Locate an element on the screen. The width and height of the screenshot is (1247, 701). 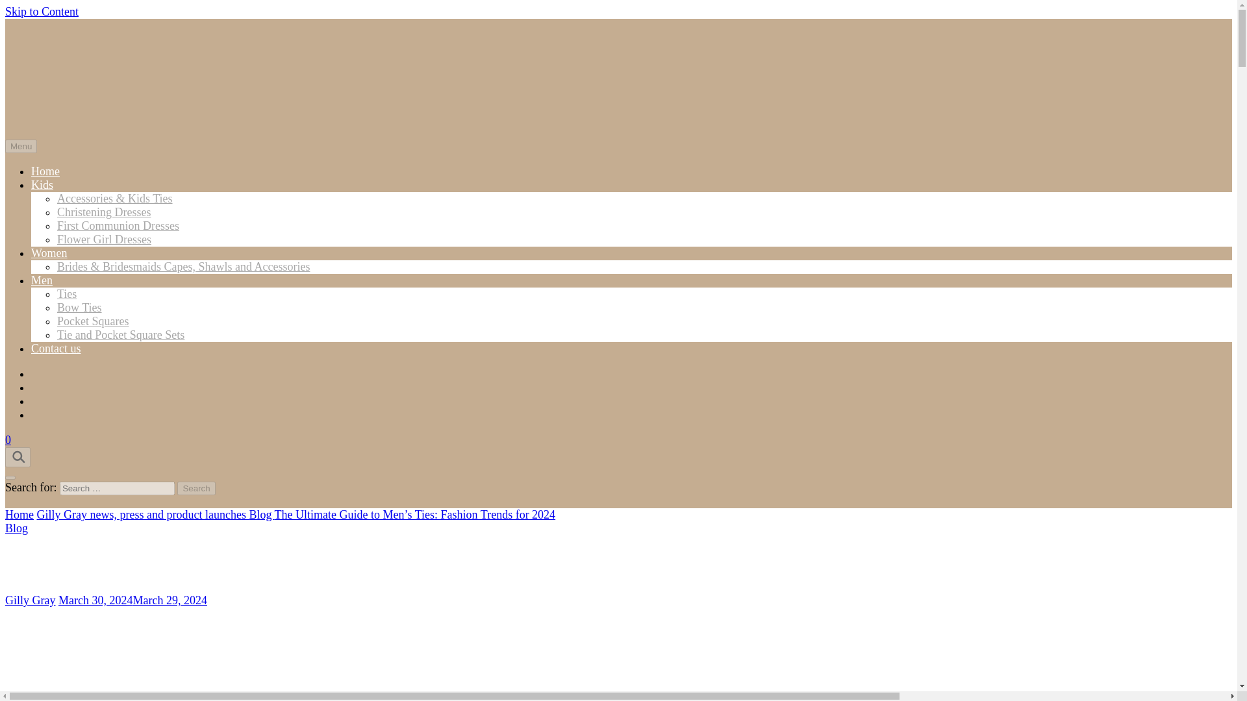
Pocket Squares is located at coordinates (92, 321).